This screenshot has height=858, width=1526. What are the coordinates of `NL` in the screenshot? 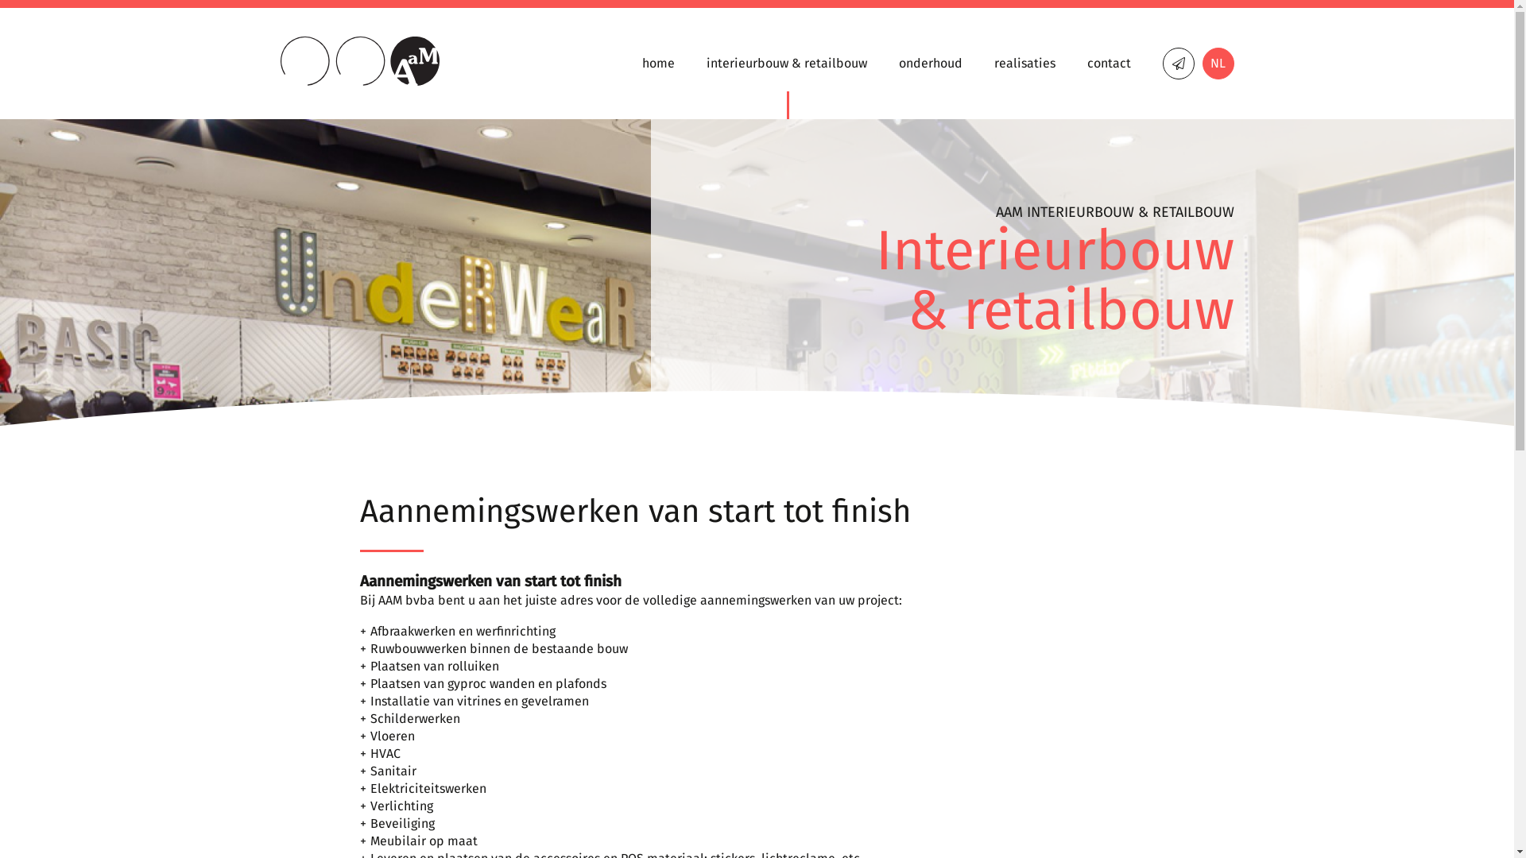 It's located at (1218, 64).